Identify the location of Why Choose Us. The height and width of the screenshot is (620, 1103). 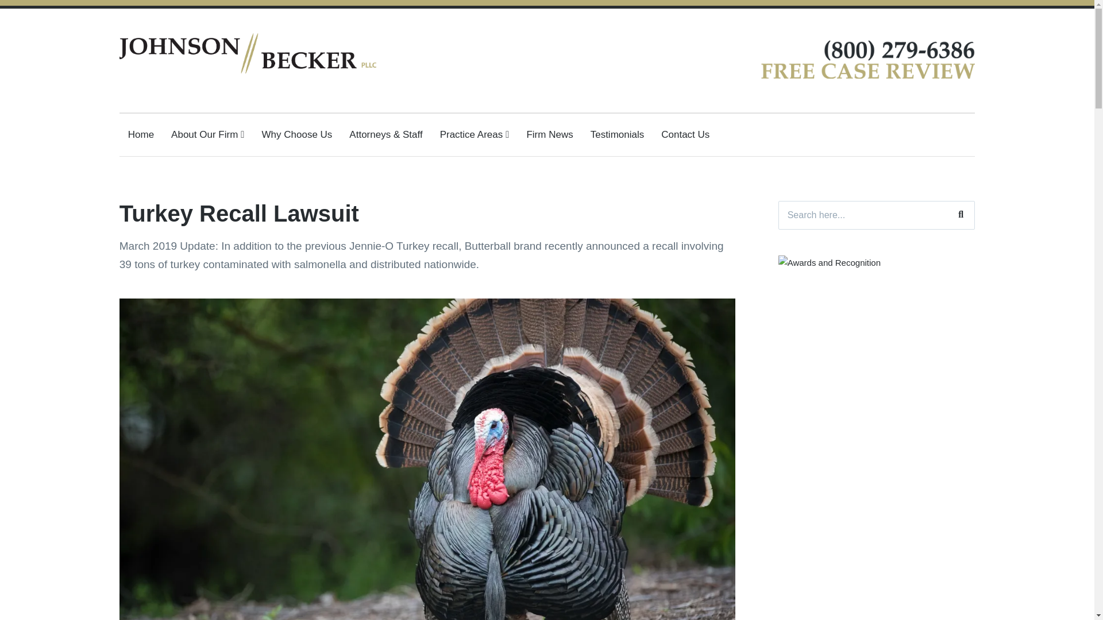
(298, 134).